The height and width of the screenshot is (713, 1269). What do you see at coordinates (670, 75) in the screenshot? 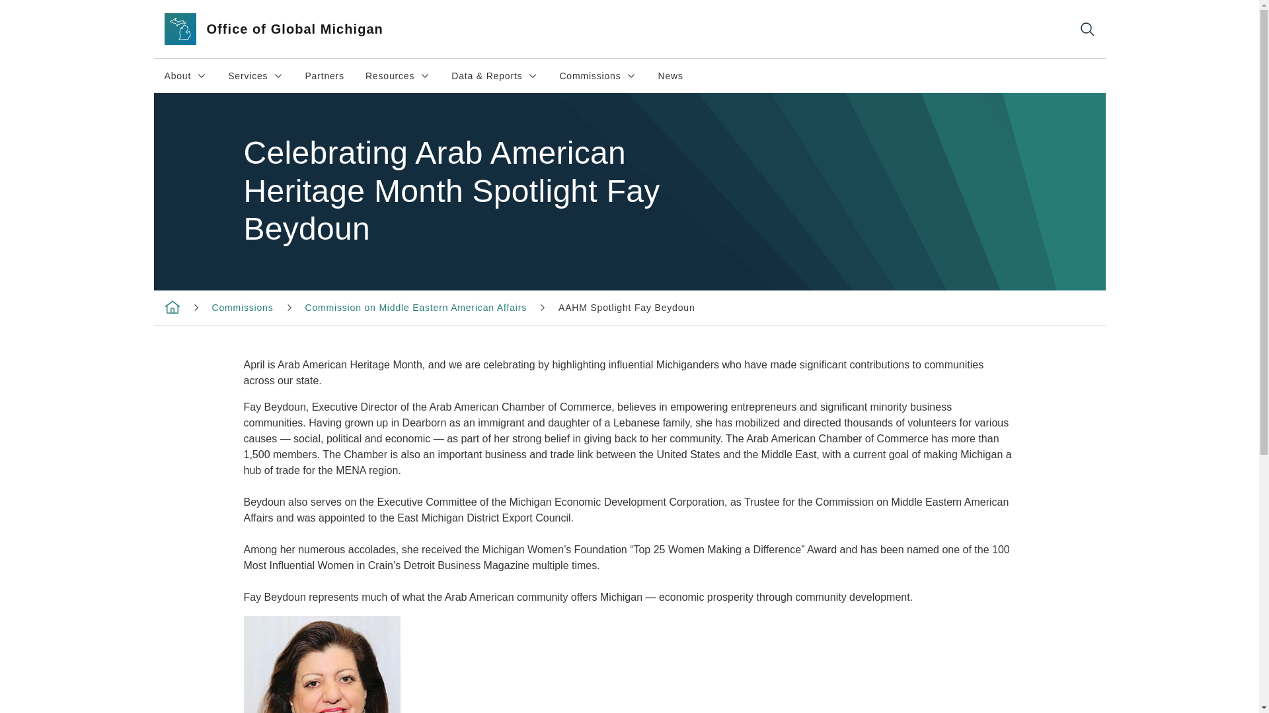
I see `Partners` at bounding box center [670, 75].